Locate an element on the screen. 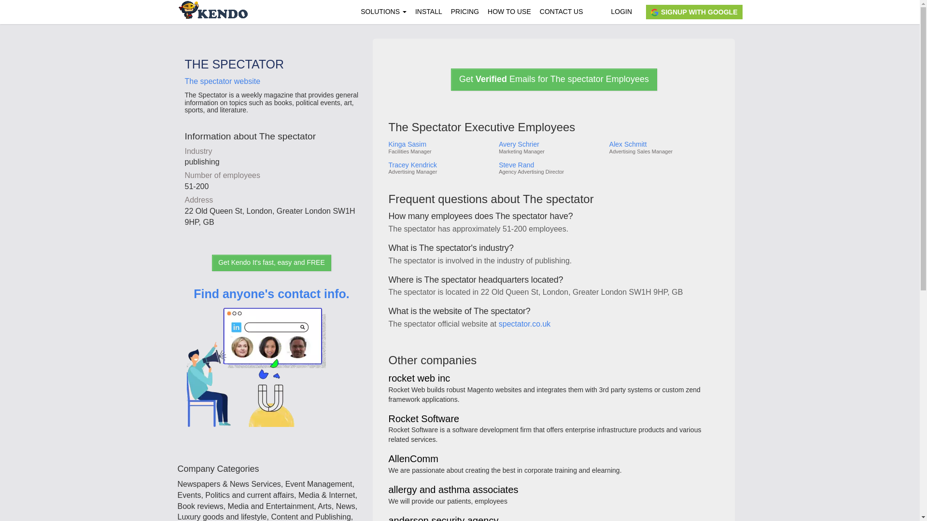 This screenshot has height=521, width=927. Kinga Sasim is located at coordinates (439, 144).